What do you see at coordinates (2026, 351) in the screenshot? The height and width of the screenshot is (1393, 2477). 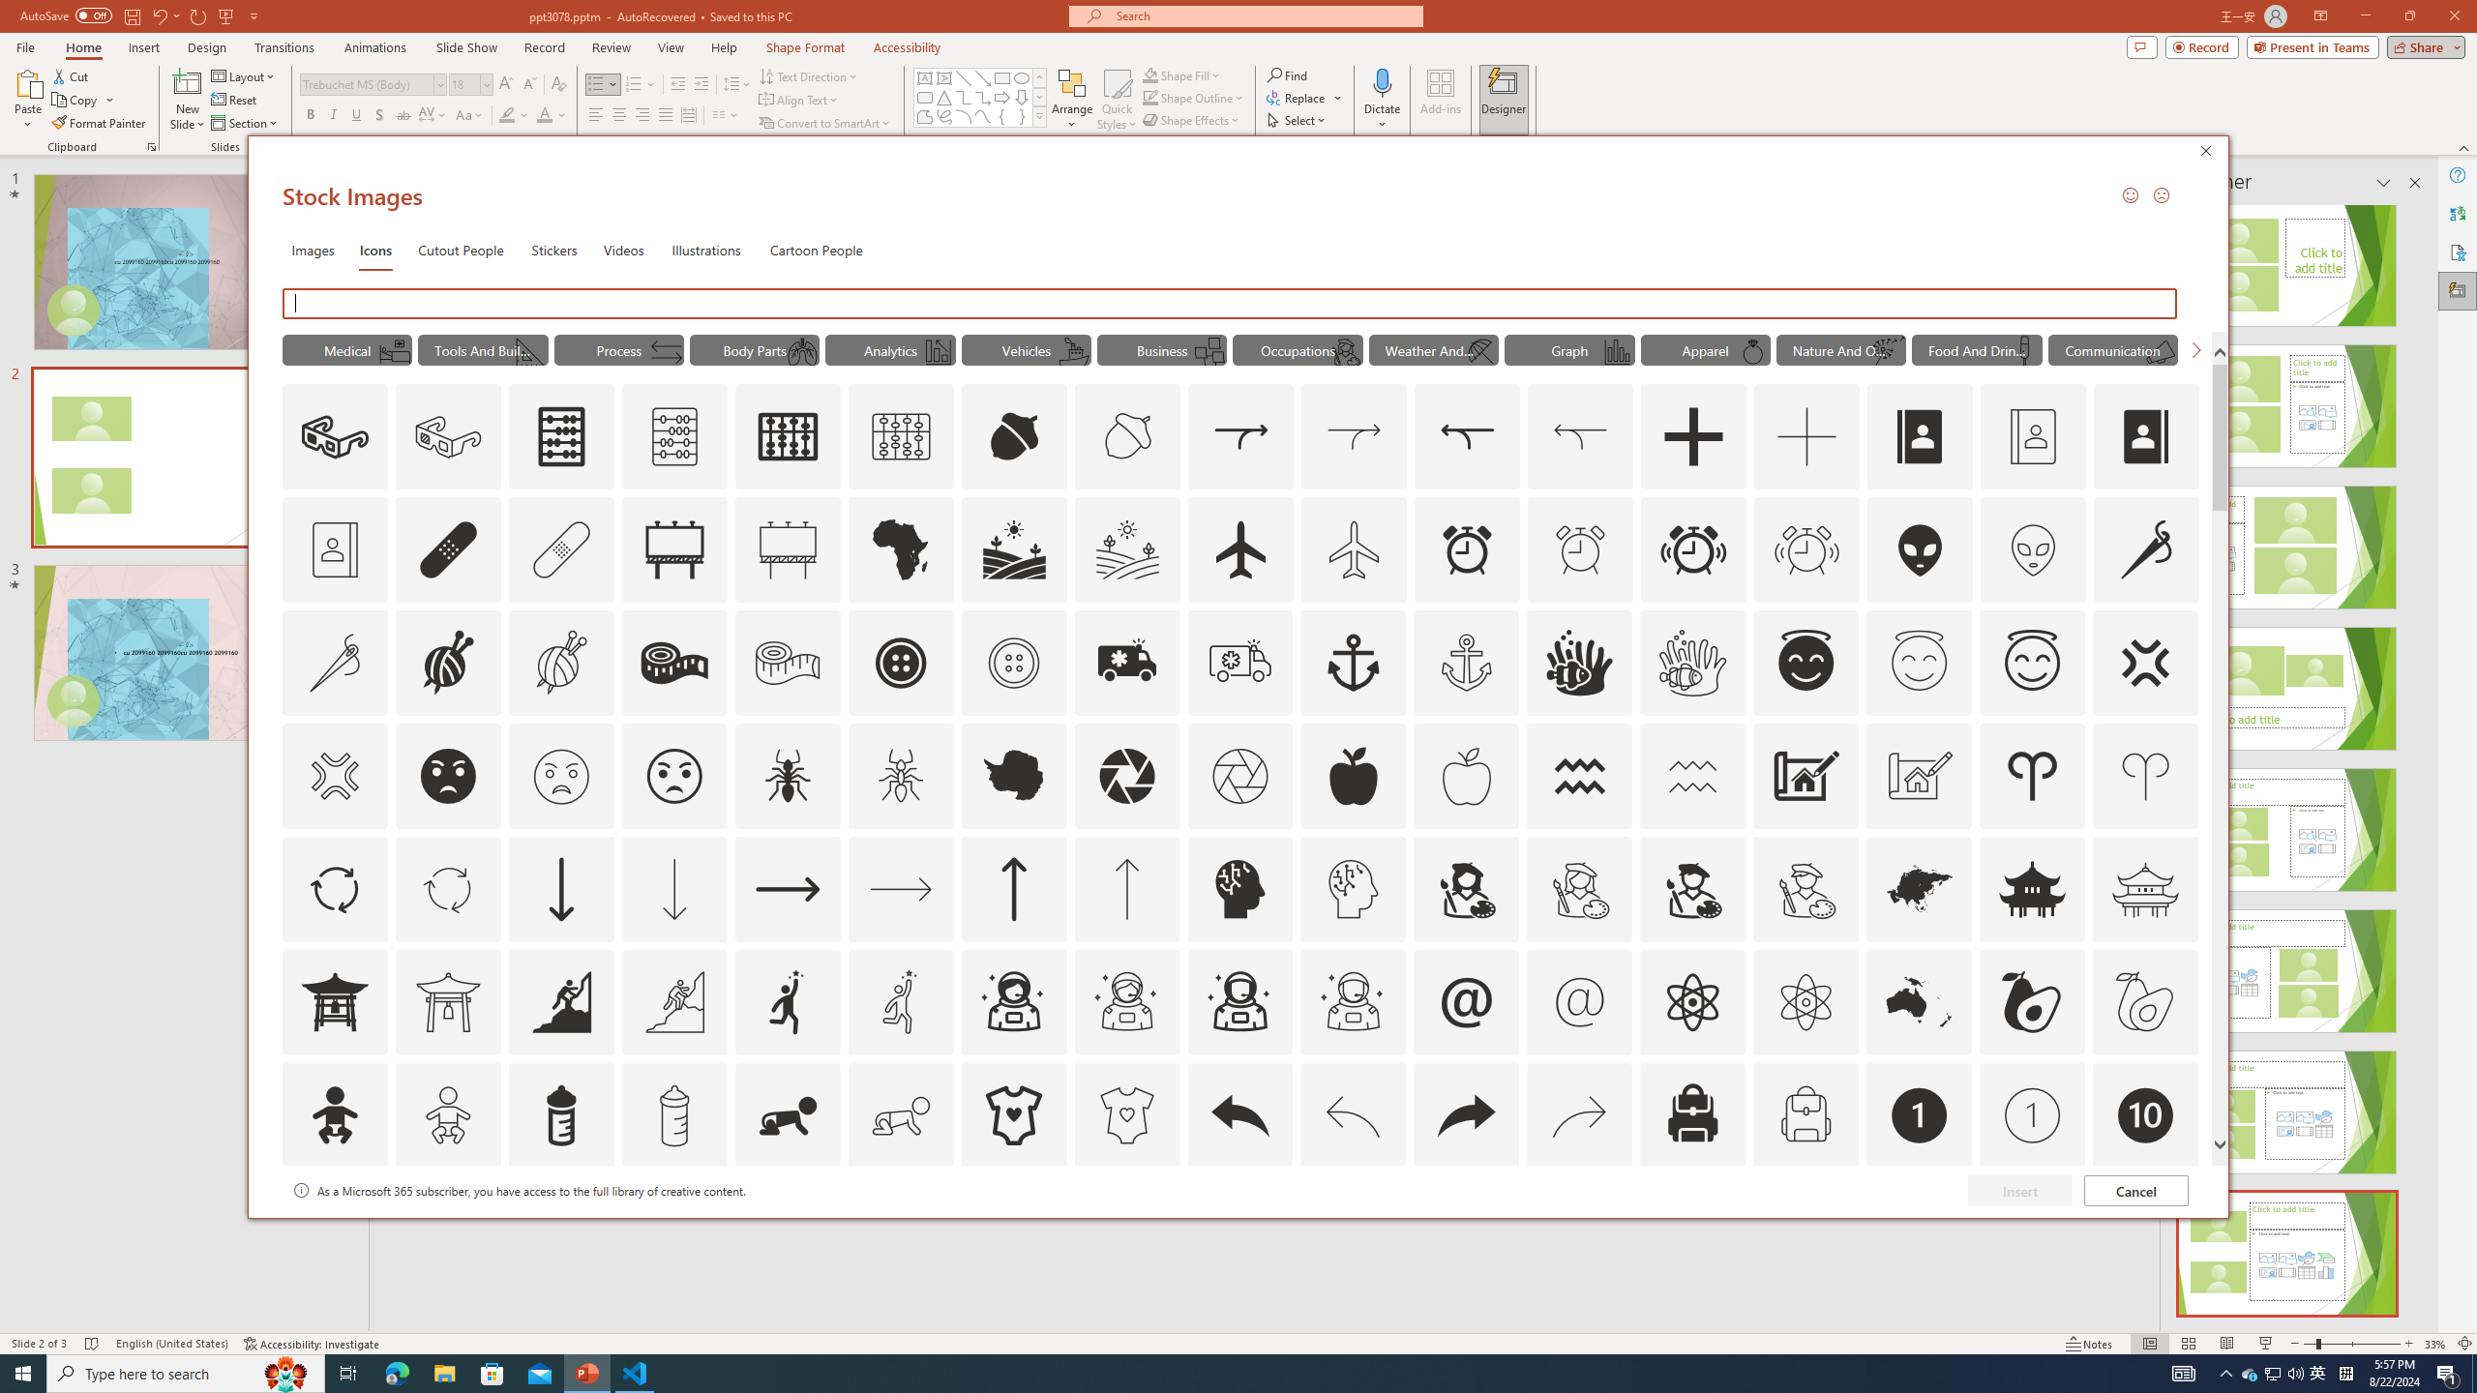 I see `AutomationID: Icons_Champagne_M` at bounding box center [2026, 351].